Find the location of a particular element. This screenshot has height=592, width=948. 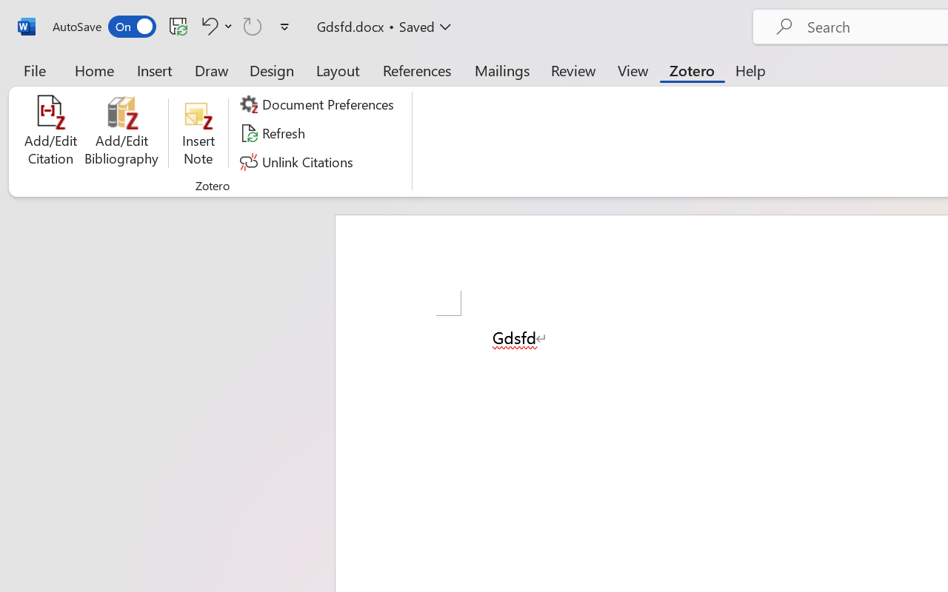

Undo <ApplyStyleToDoc>b__0 is located at coordinates (207, 26).